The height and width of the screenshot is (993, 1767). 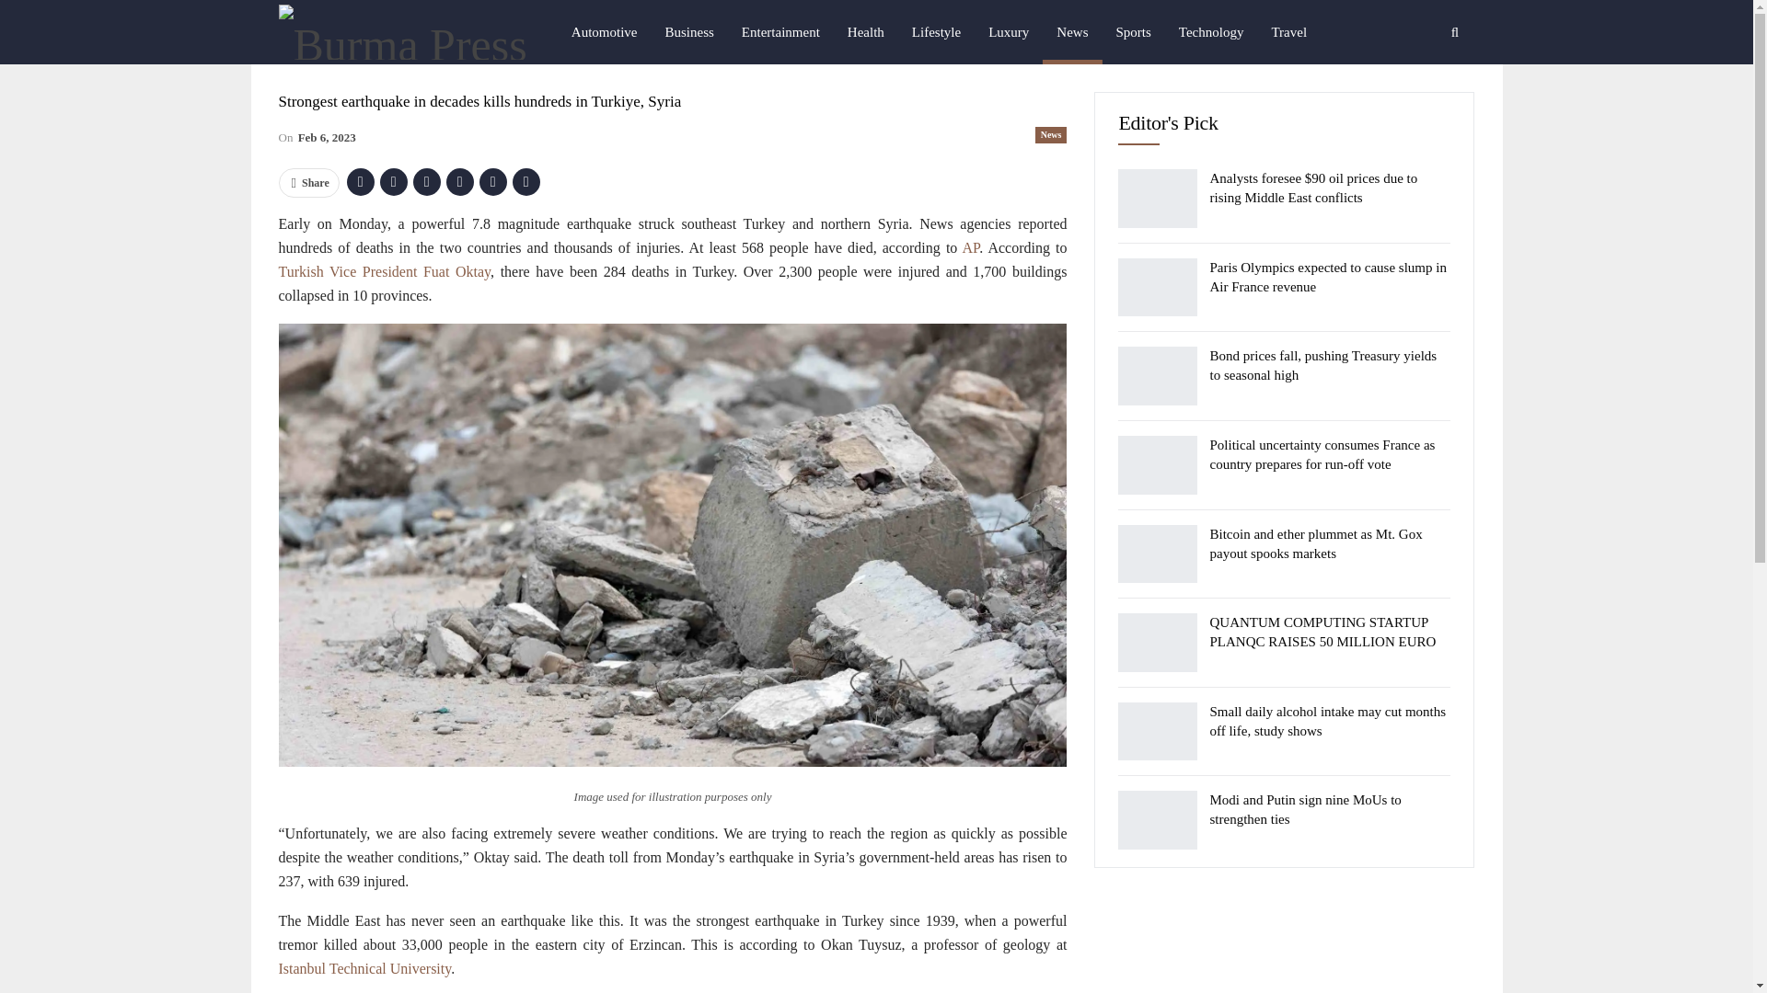 I want to click on Lifestyle, so click(x=936, y=32).